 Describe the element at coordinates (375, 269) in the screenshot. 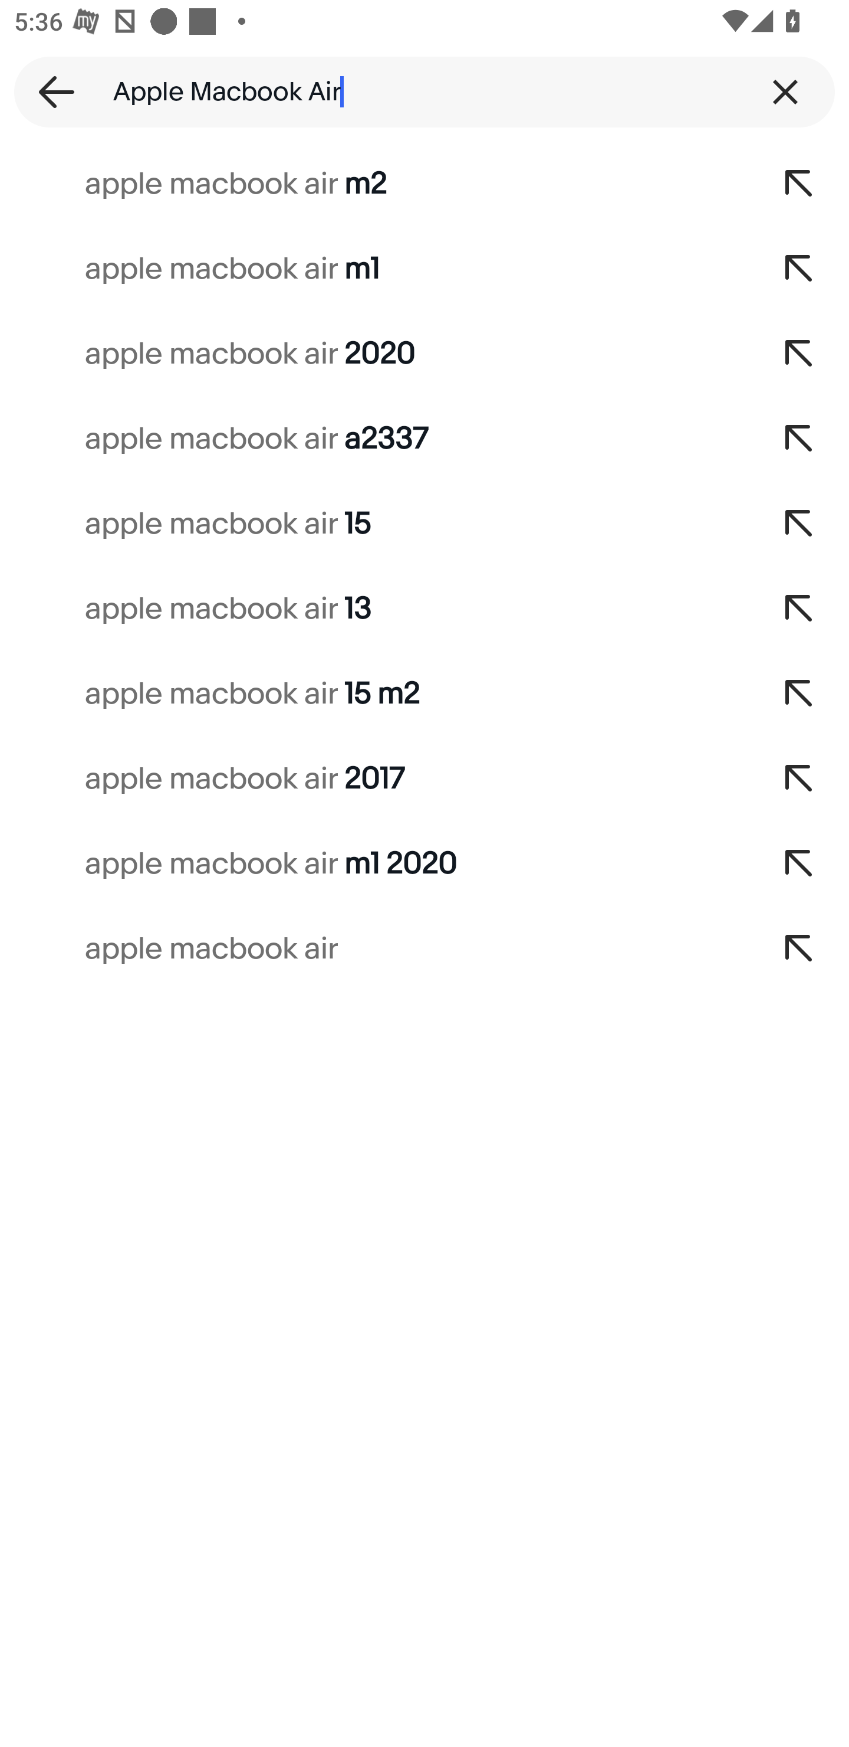

I see `apple macbook air m1` at that location.